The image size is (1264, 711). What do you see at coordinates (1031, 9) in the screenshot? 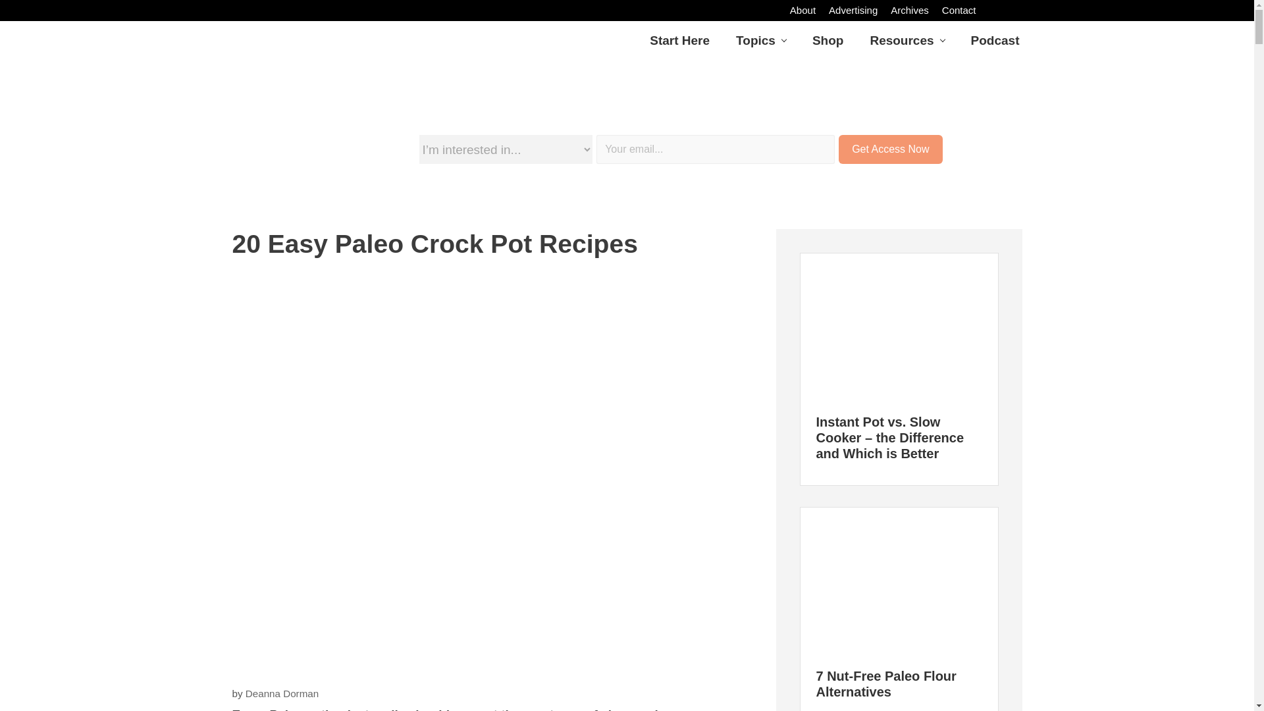
I see `YouTube` at bounding box center [1031, 9].